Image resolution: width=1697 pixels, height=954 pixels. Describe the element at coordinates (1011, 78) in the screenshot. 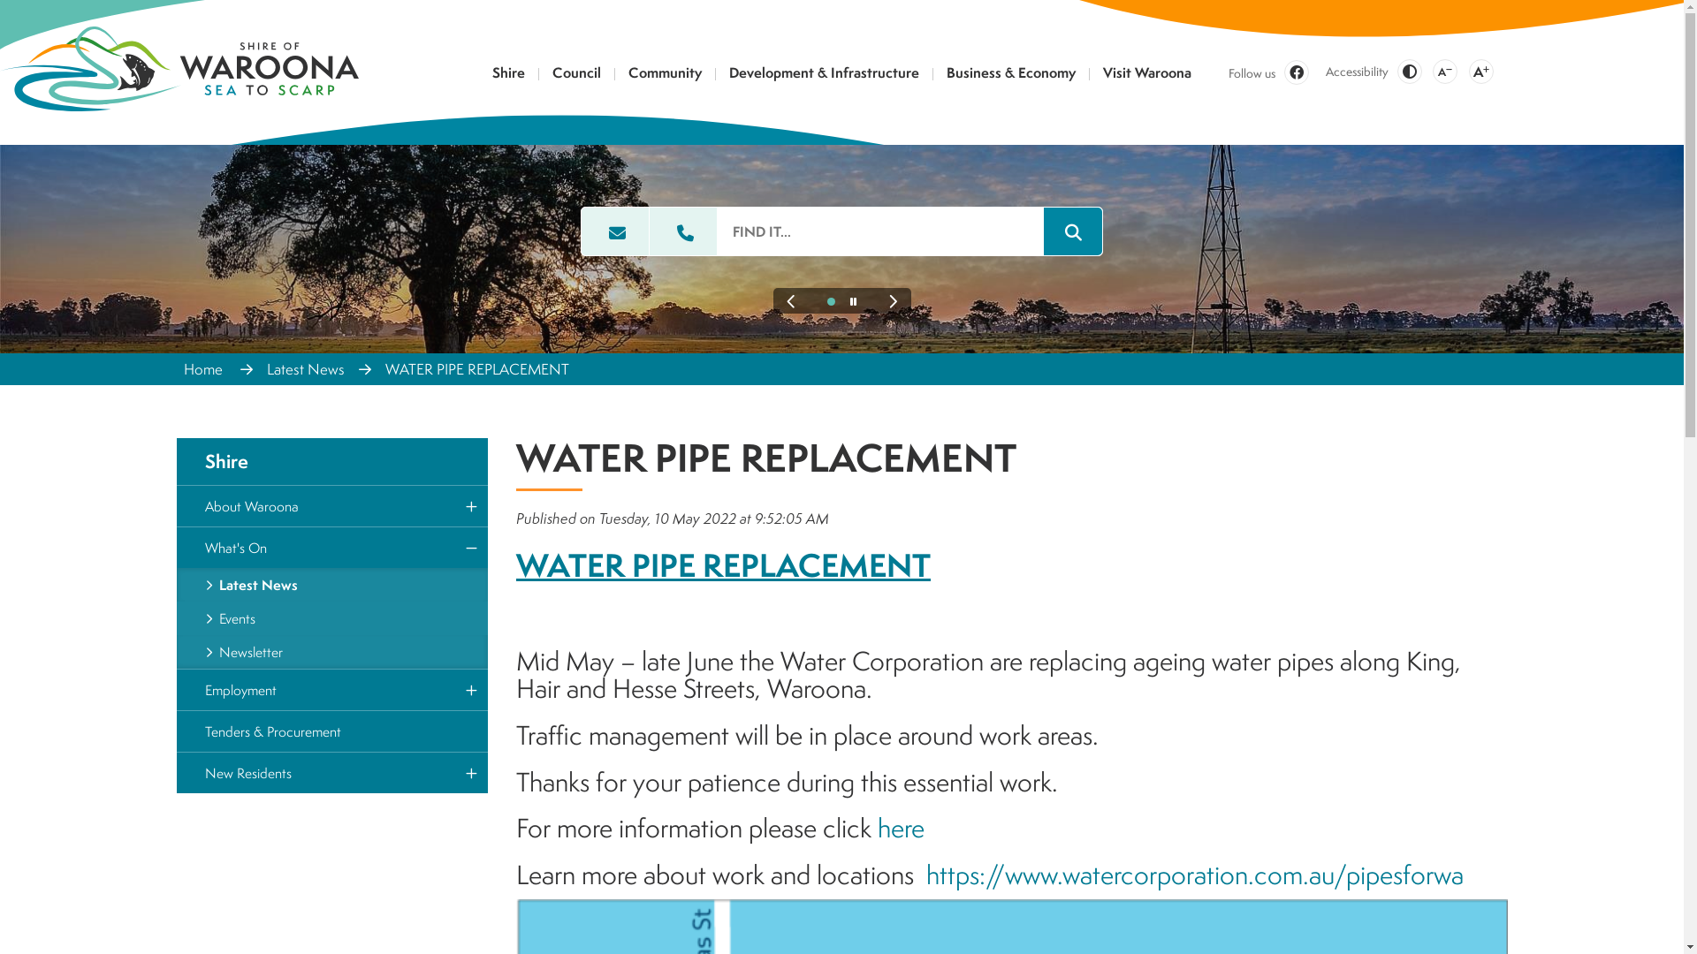

I see `Business & Economy` at that location.